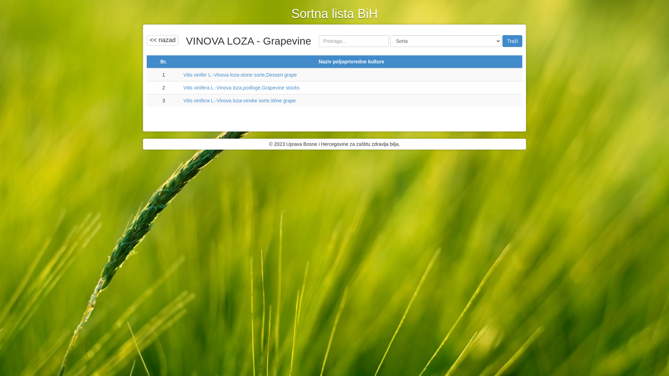  I want to click on Vitis vinifera L.-Vinova loza-vinske sorte,Wine grape, so click(239, 101).